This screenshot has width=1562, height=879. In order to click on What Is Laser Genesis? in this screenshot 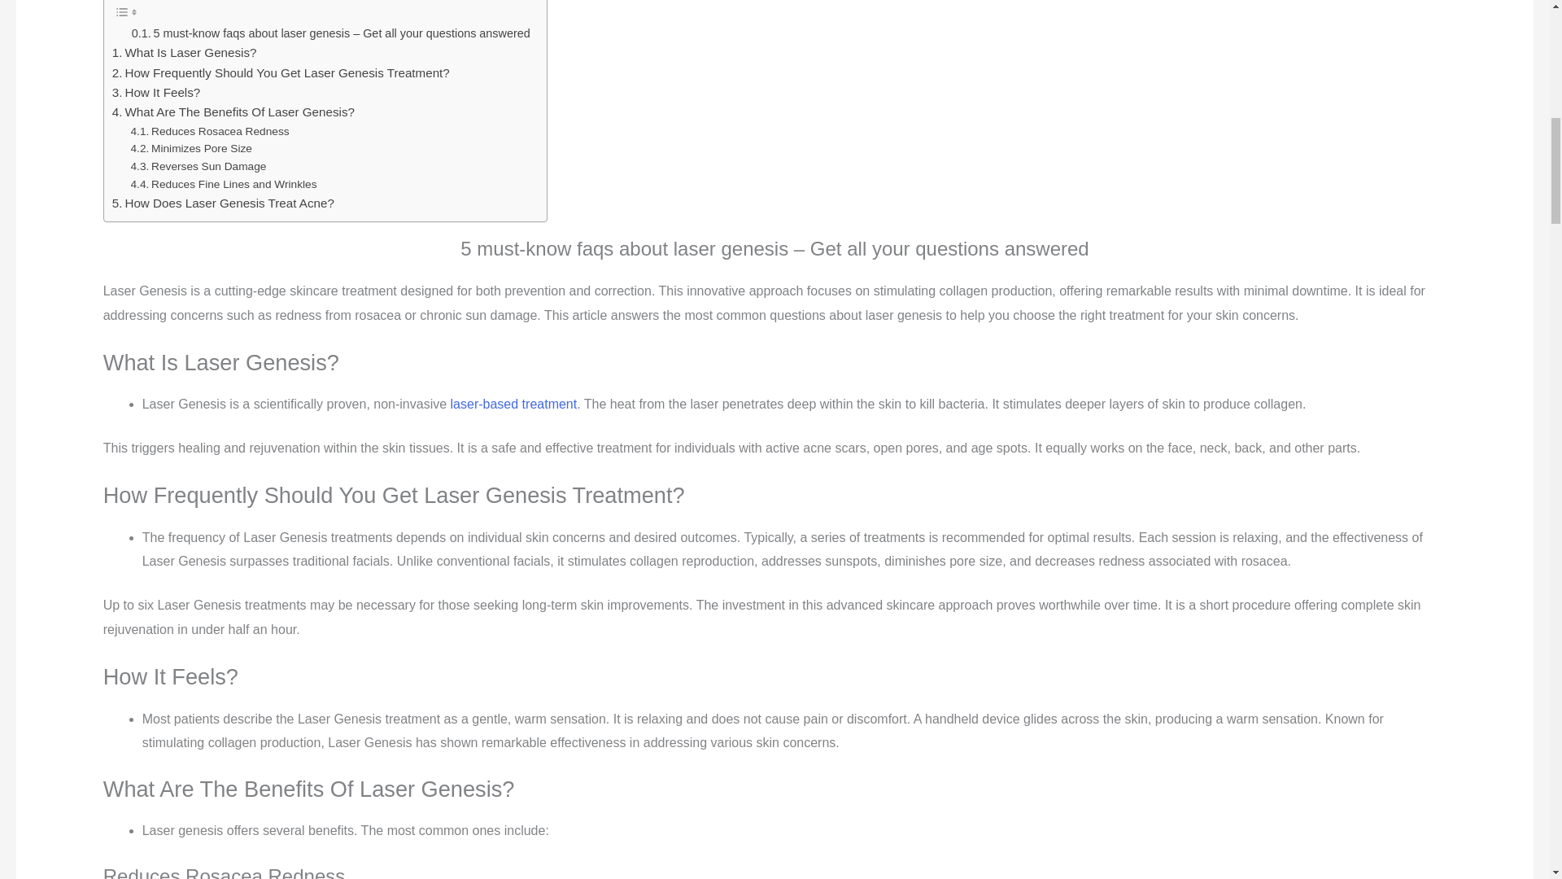, I will do `click(185, 52)`.